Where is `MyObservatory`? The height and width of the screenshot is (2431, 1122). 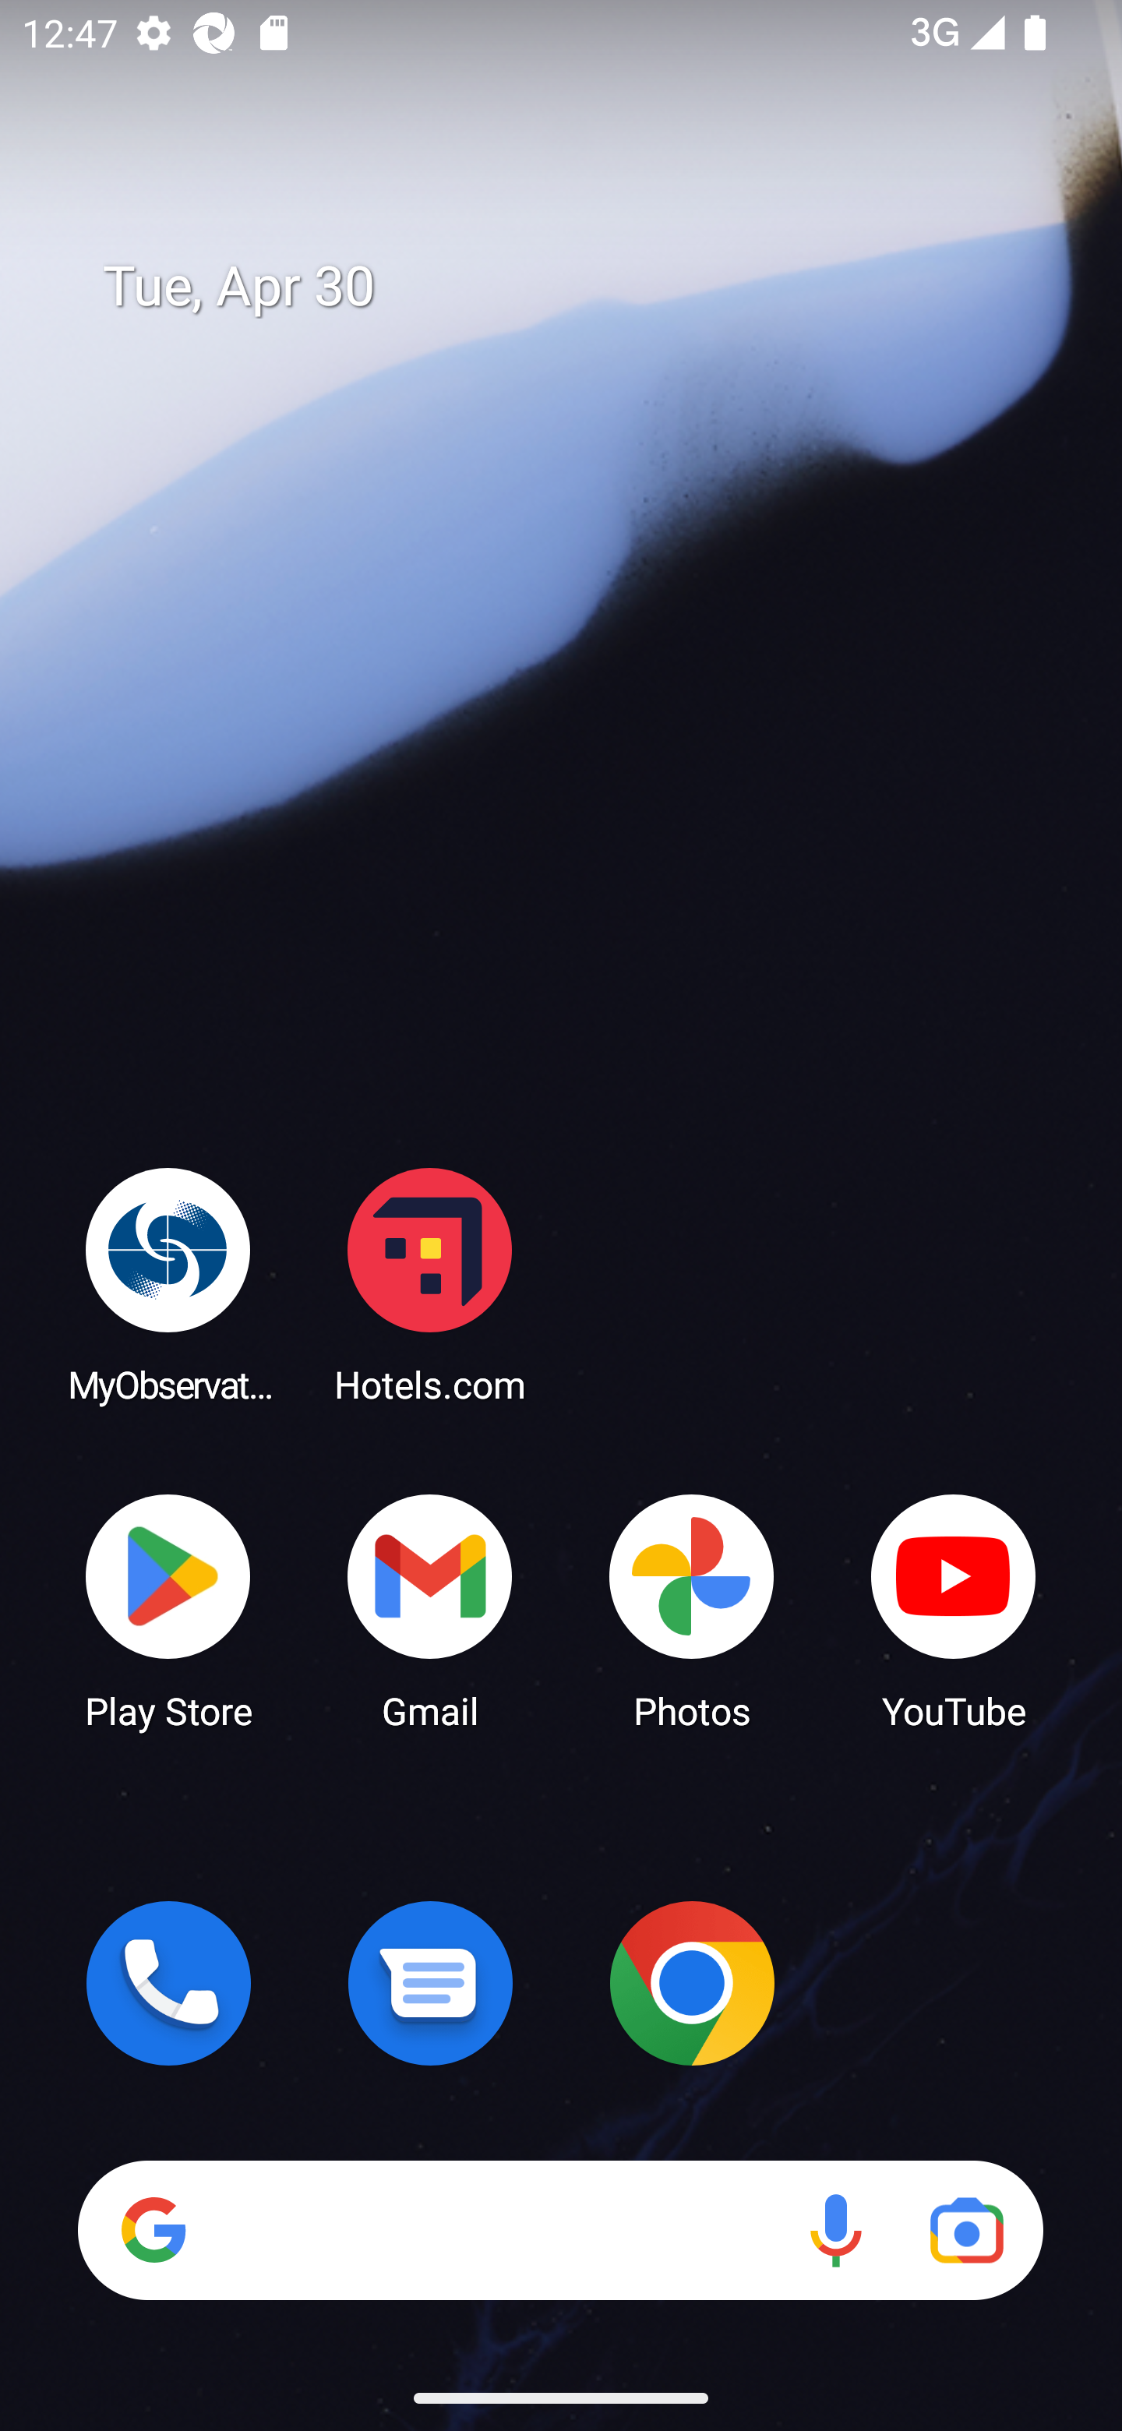
MyObservatory is located at coordinates (168, 1284).